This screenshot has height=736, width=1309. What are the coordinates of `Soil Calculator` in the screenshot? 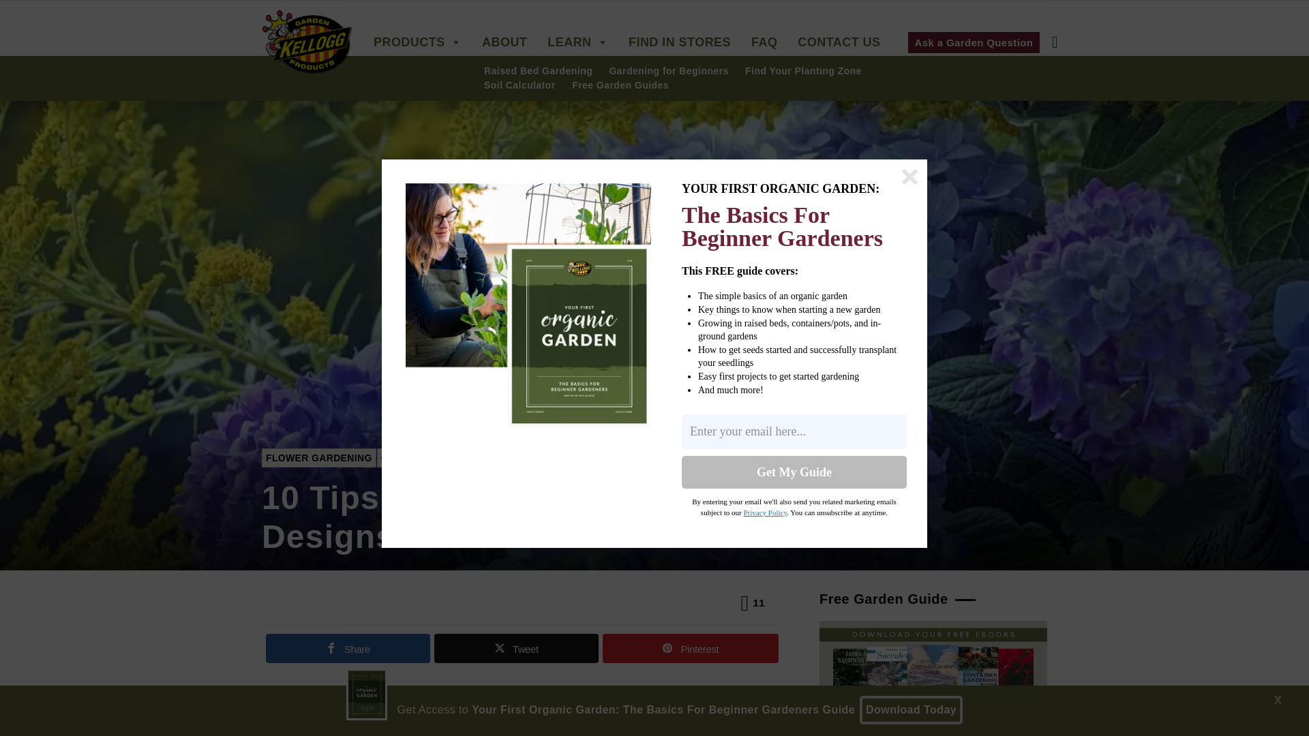 It's located at (520, 86).